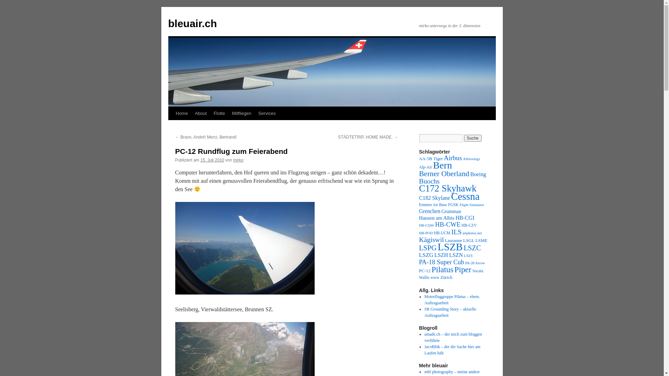 The width and height of the screenshot is (669, 376). What do you see at coordinates (426, 226) in the screenshot?
I see `HB-CQW` at bounding box center [426, 226].